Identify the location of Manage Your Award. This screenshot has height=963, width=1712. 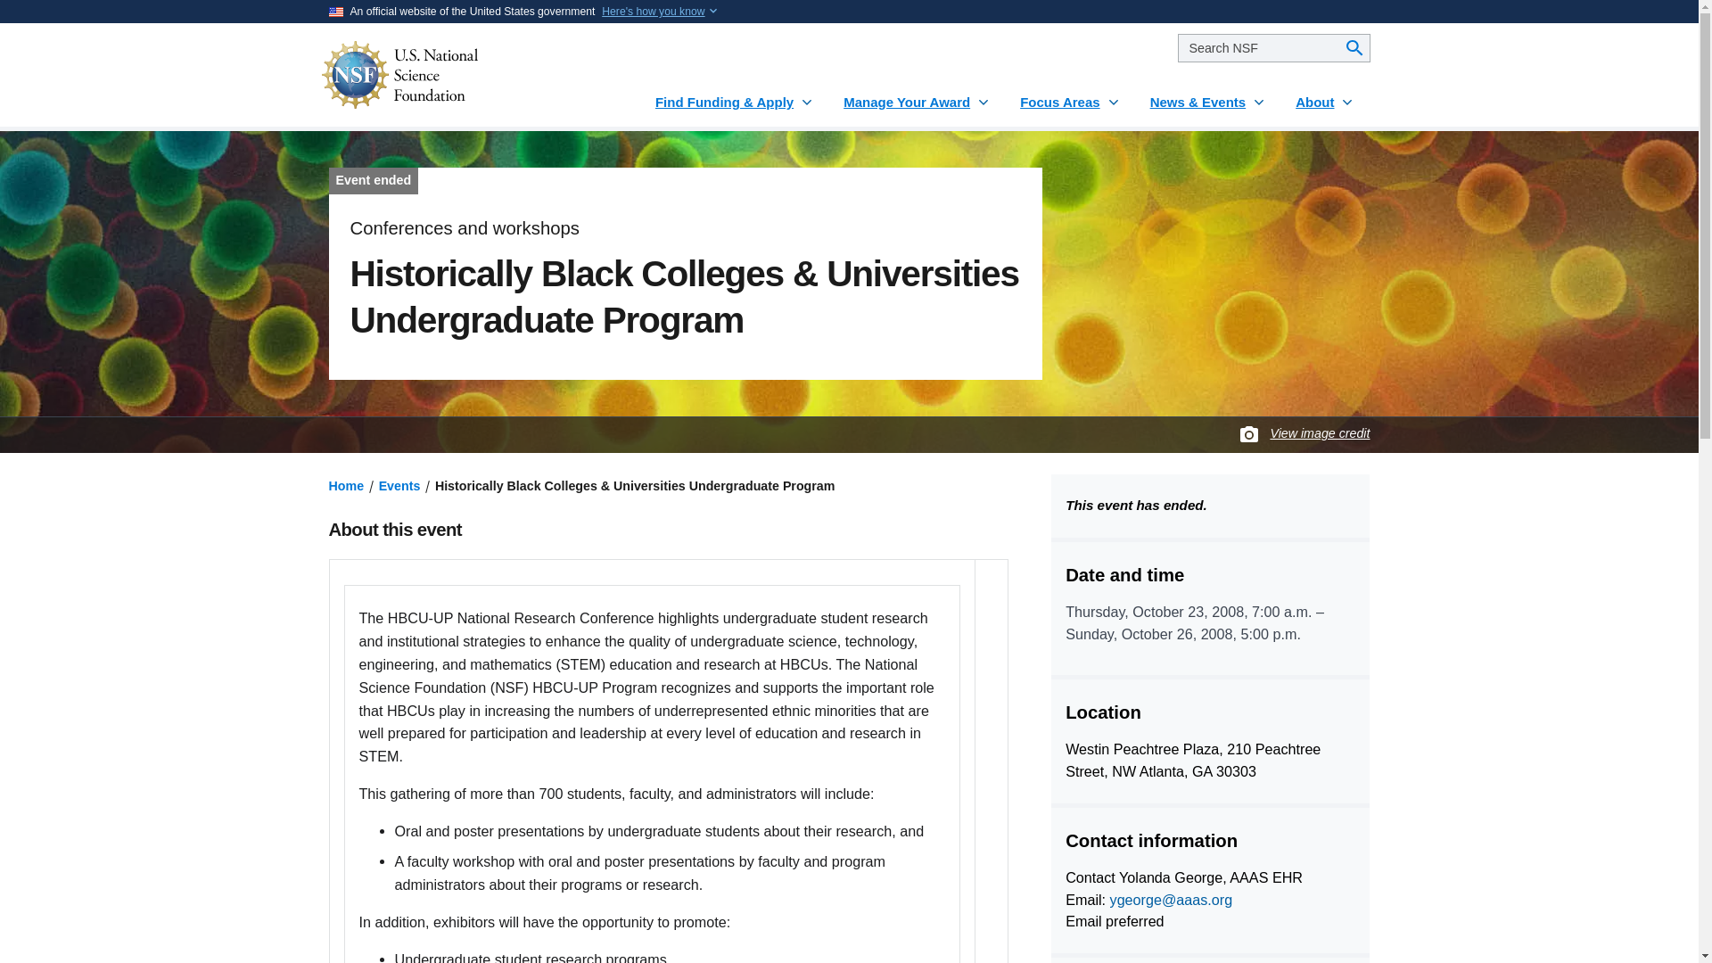
(917, 95).